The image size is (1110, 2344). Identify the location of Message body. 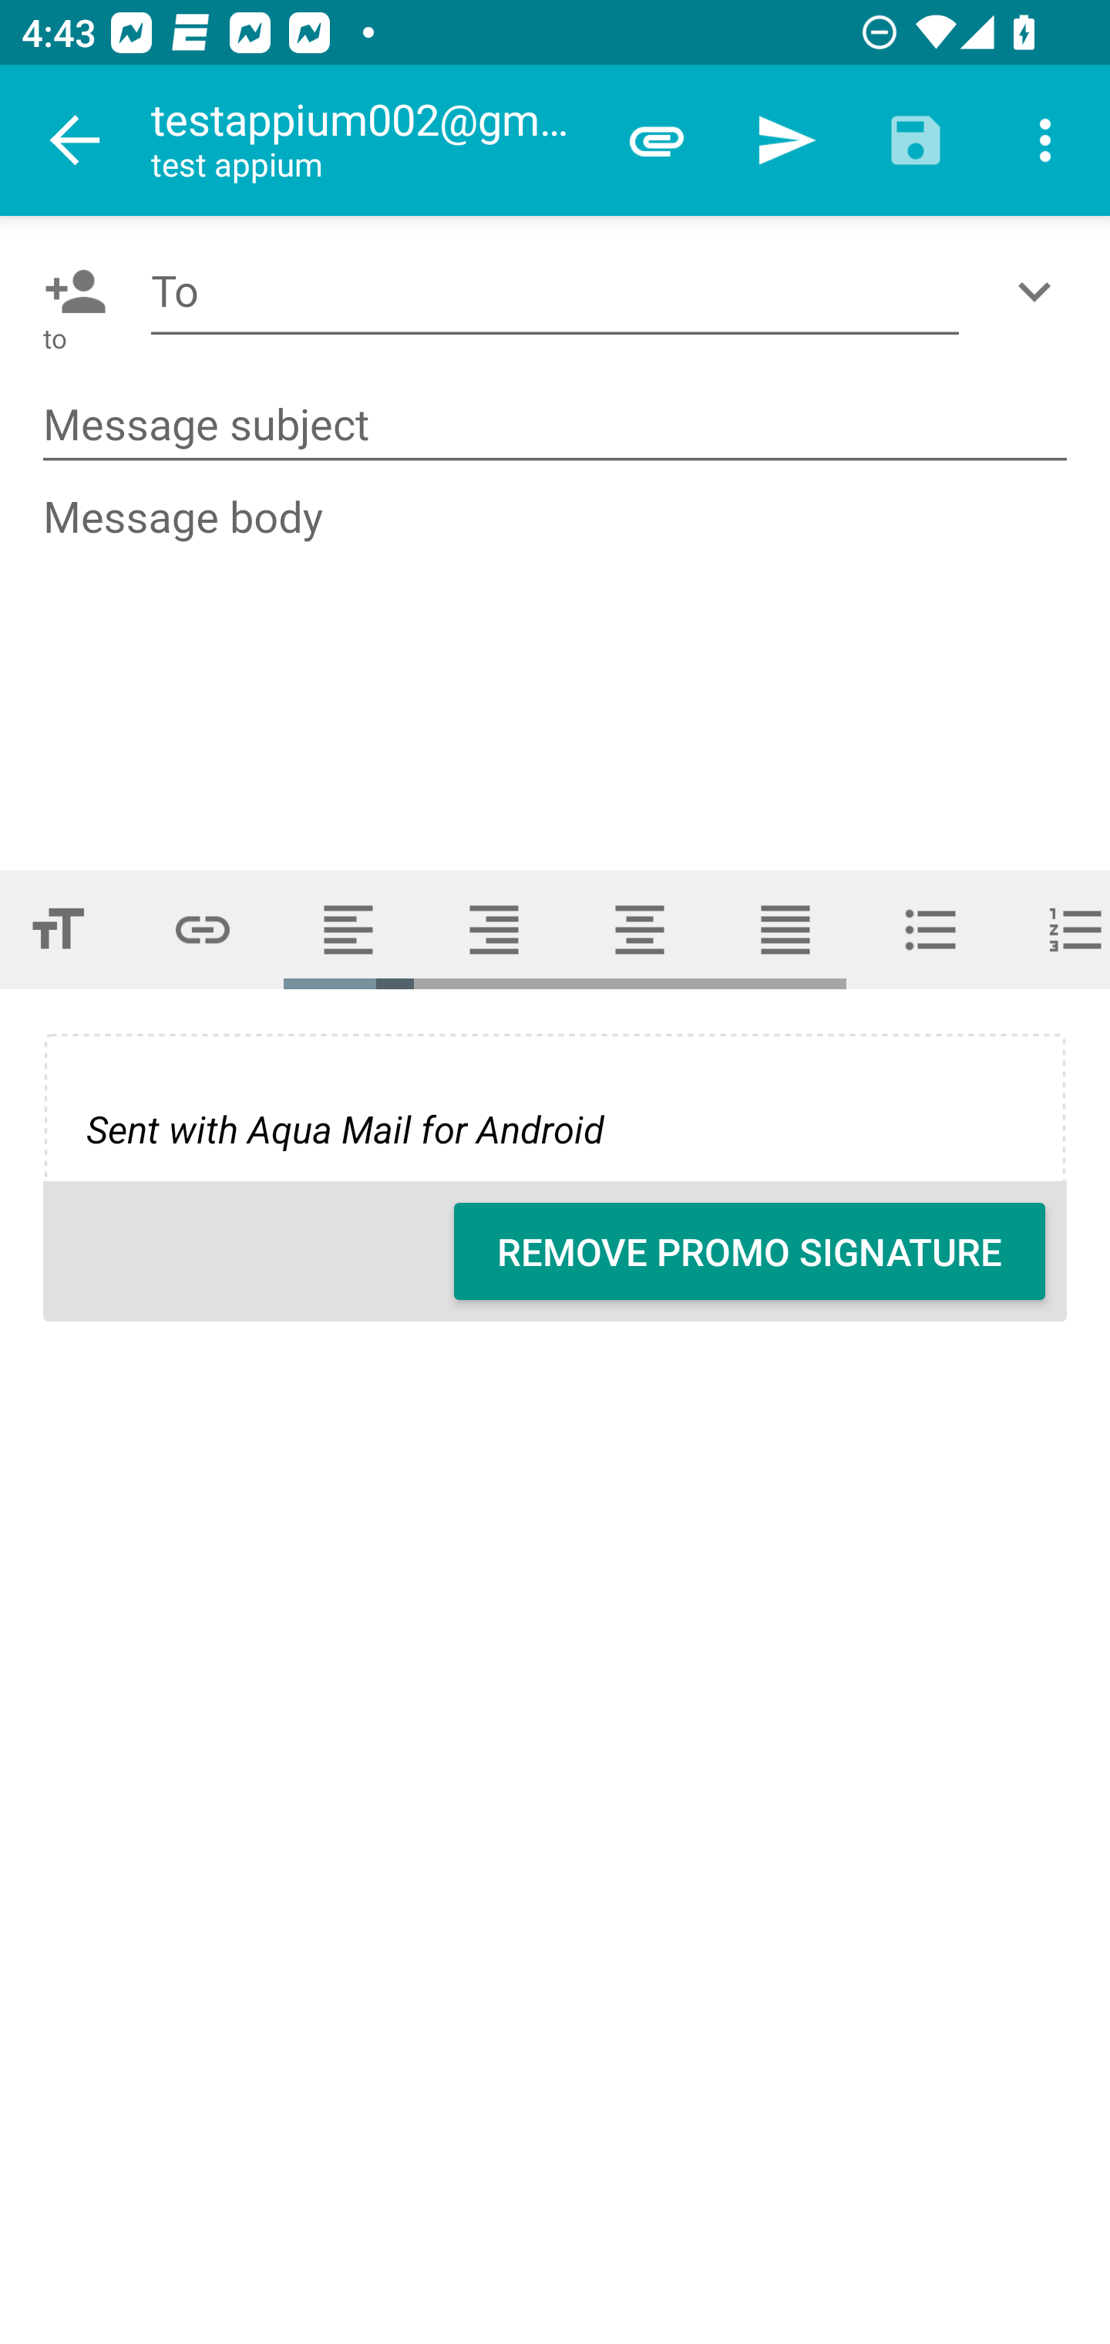
(557, 655).